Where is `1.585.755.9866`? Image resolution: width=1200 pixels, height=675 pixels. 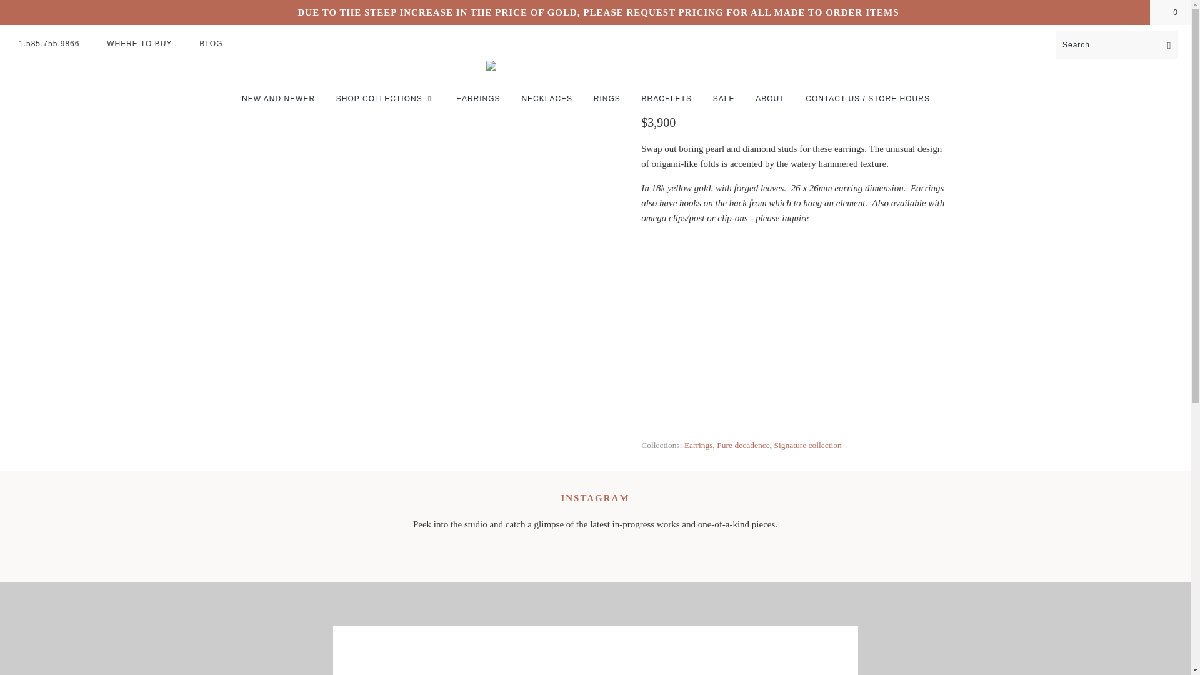
1.585.755.9866 is located at coordinates (49, 43).